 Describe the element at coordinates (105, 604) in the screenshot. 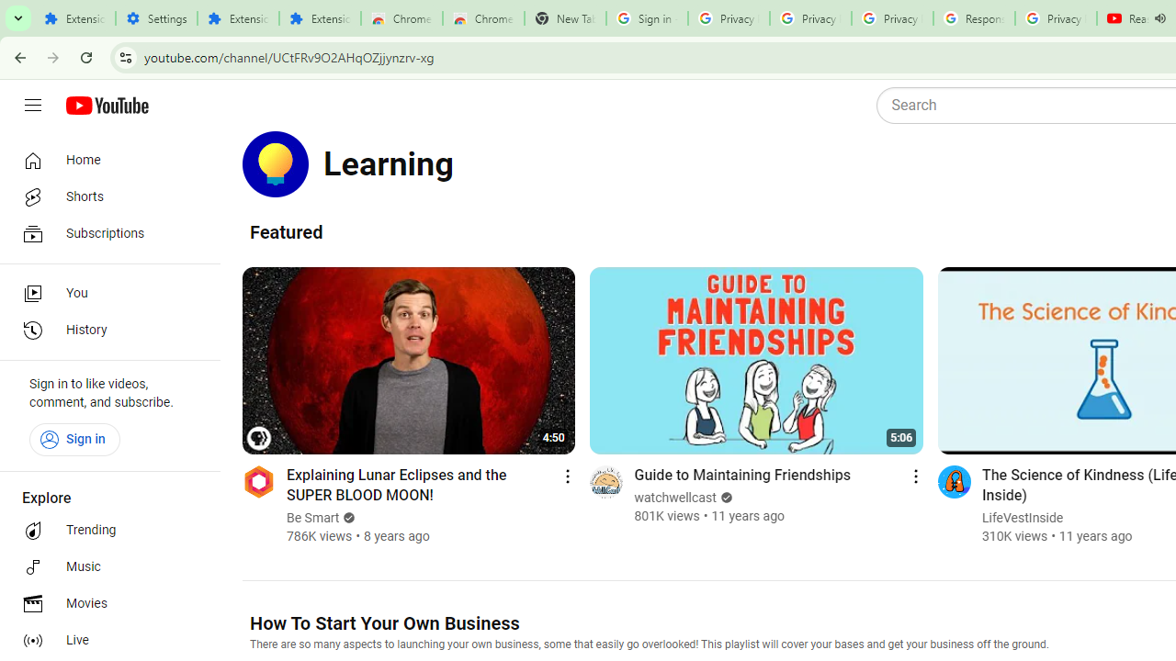

I see `Movies` at that location.